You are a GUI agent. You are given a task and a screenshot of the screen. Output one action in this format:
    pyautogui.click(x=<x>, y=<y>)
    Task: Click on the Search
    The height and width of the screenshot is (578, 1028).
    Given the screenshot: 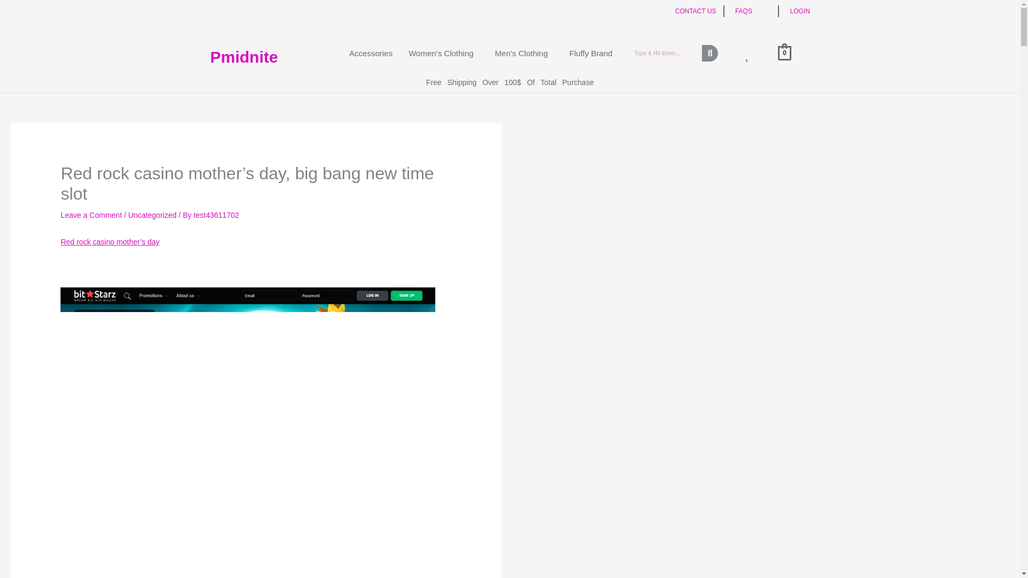 What is the action you would take?
    pyautogui.click(x=666, y=53)
    